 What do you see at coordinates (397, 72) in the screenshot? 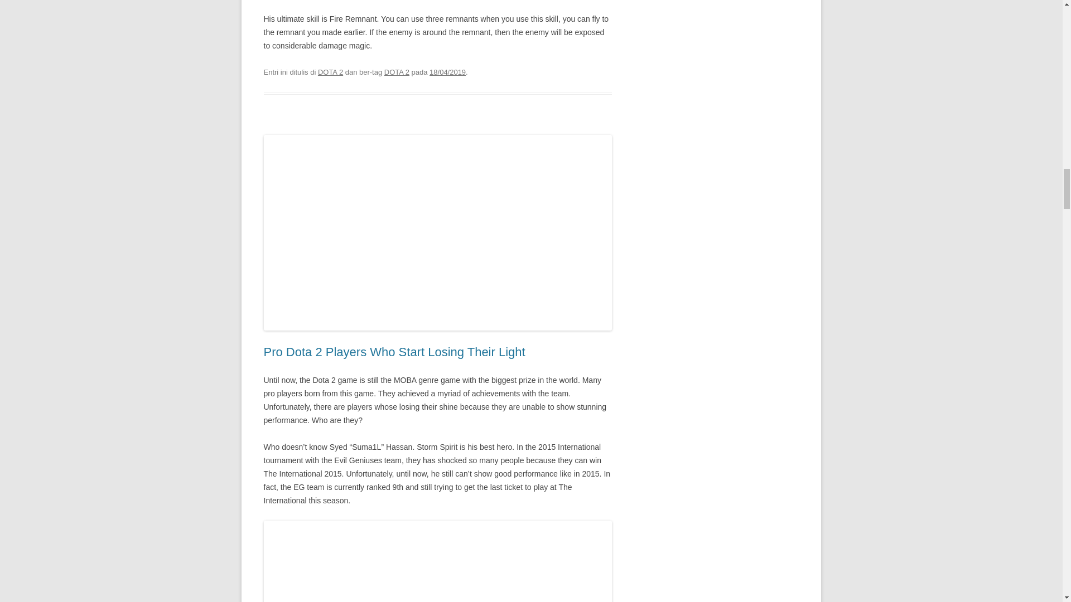
I see `DOTA 2` at bounding box center [397, 72].